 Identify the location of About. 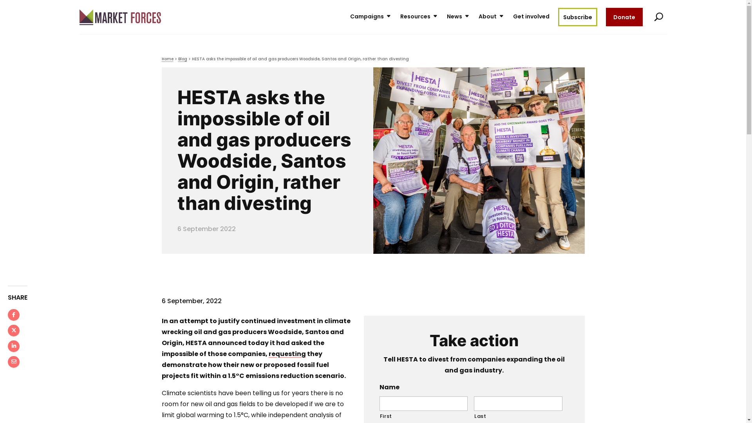
(492, 17).